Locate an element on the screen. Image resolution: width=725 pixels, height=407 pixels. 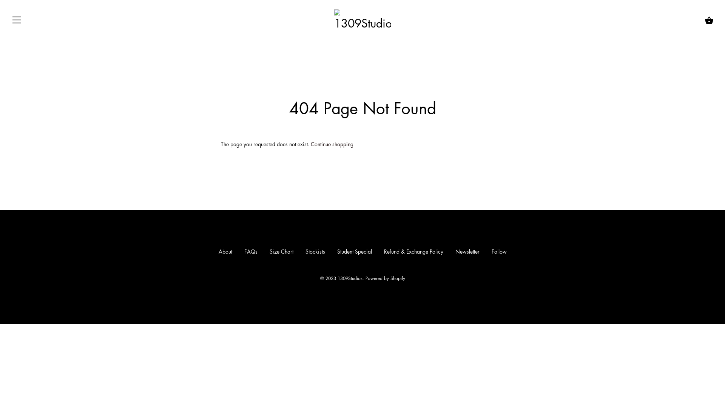
FAQs is located at coordinates (251, 251).